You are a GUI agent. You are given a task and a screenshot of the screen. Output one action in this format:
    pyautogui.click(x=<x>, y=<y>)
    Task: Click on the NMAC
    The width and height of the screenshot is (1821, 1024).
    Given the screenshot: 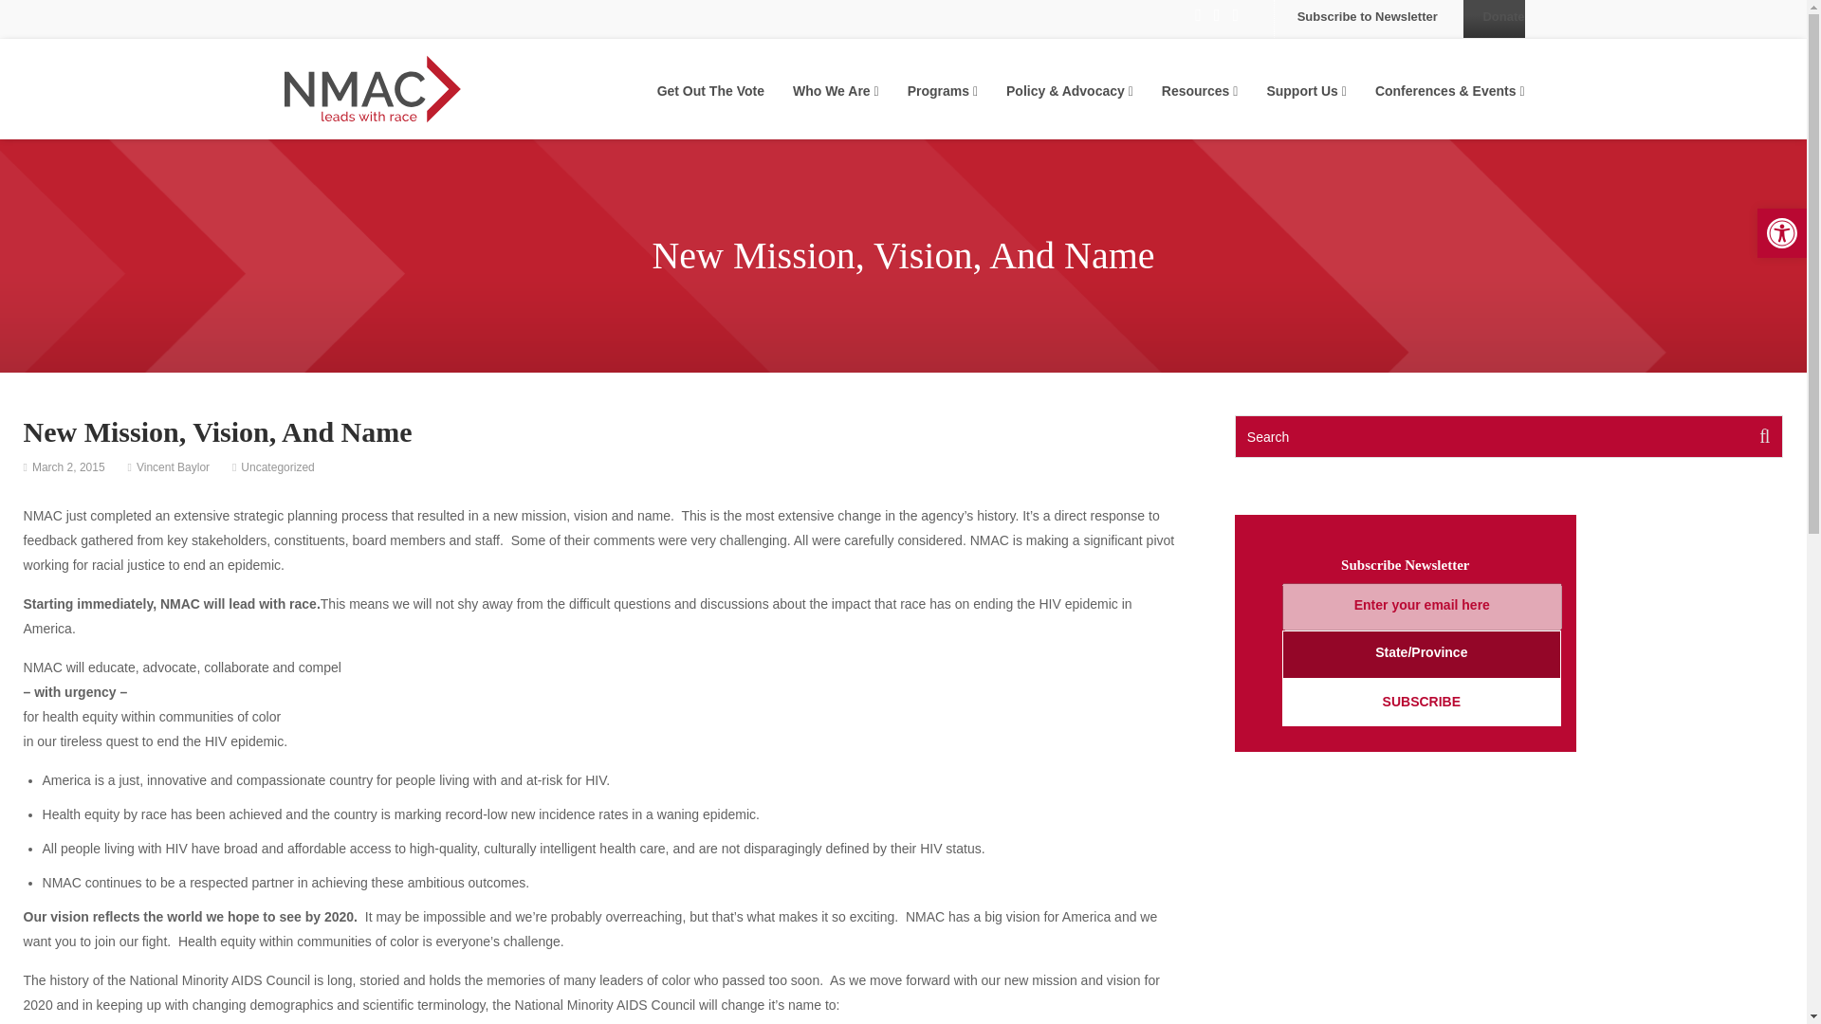 What is the action you would take?
    pyautogui.click(x=373, y=84)
    